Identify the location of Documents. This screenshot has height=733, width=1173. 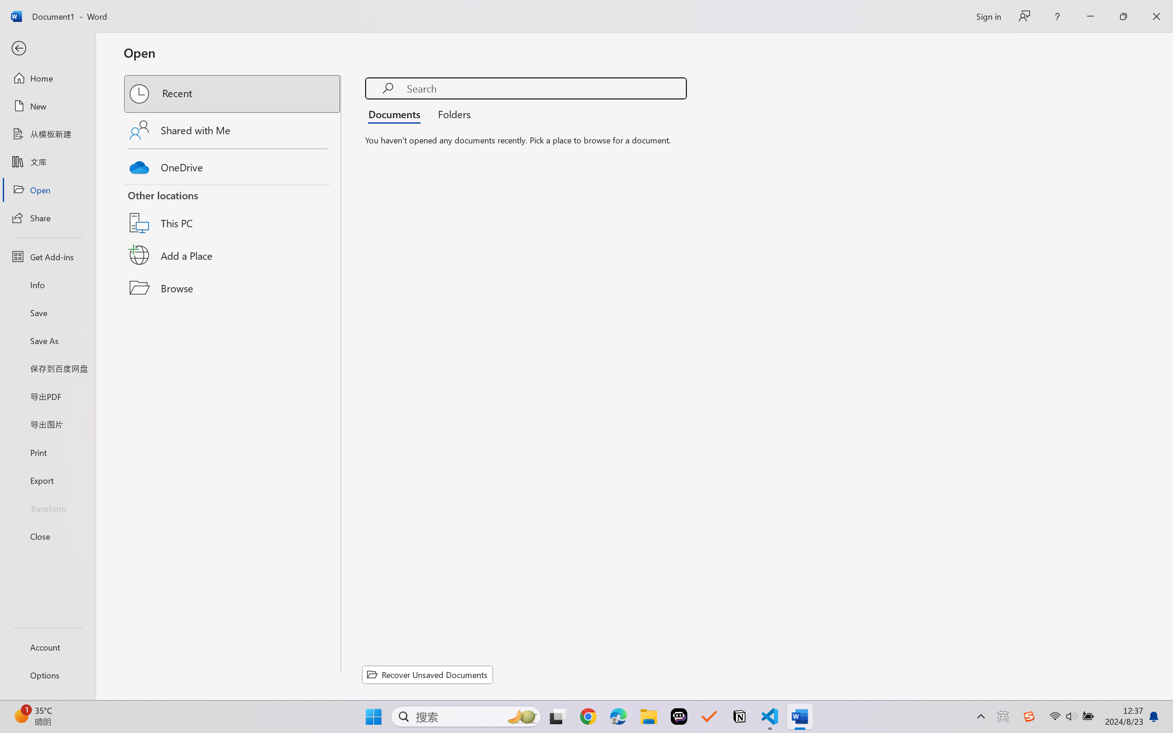
(397, 114).